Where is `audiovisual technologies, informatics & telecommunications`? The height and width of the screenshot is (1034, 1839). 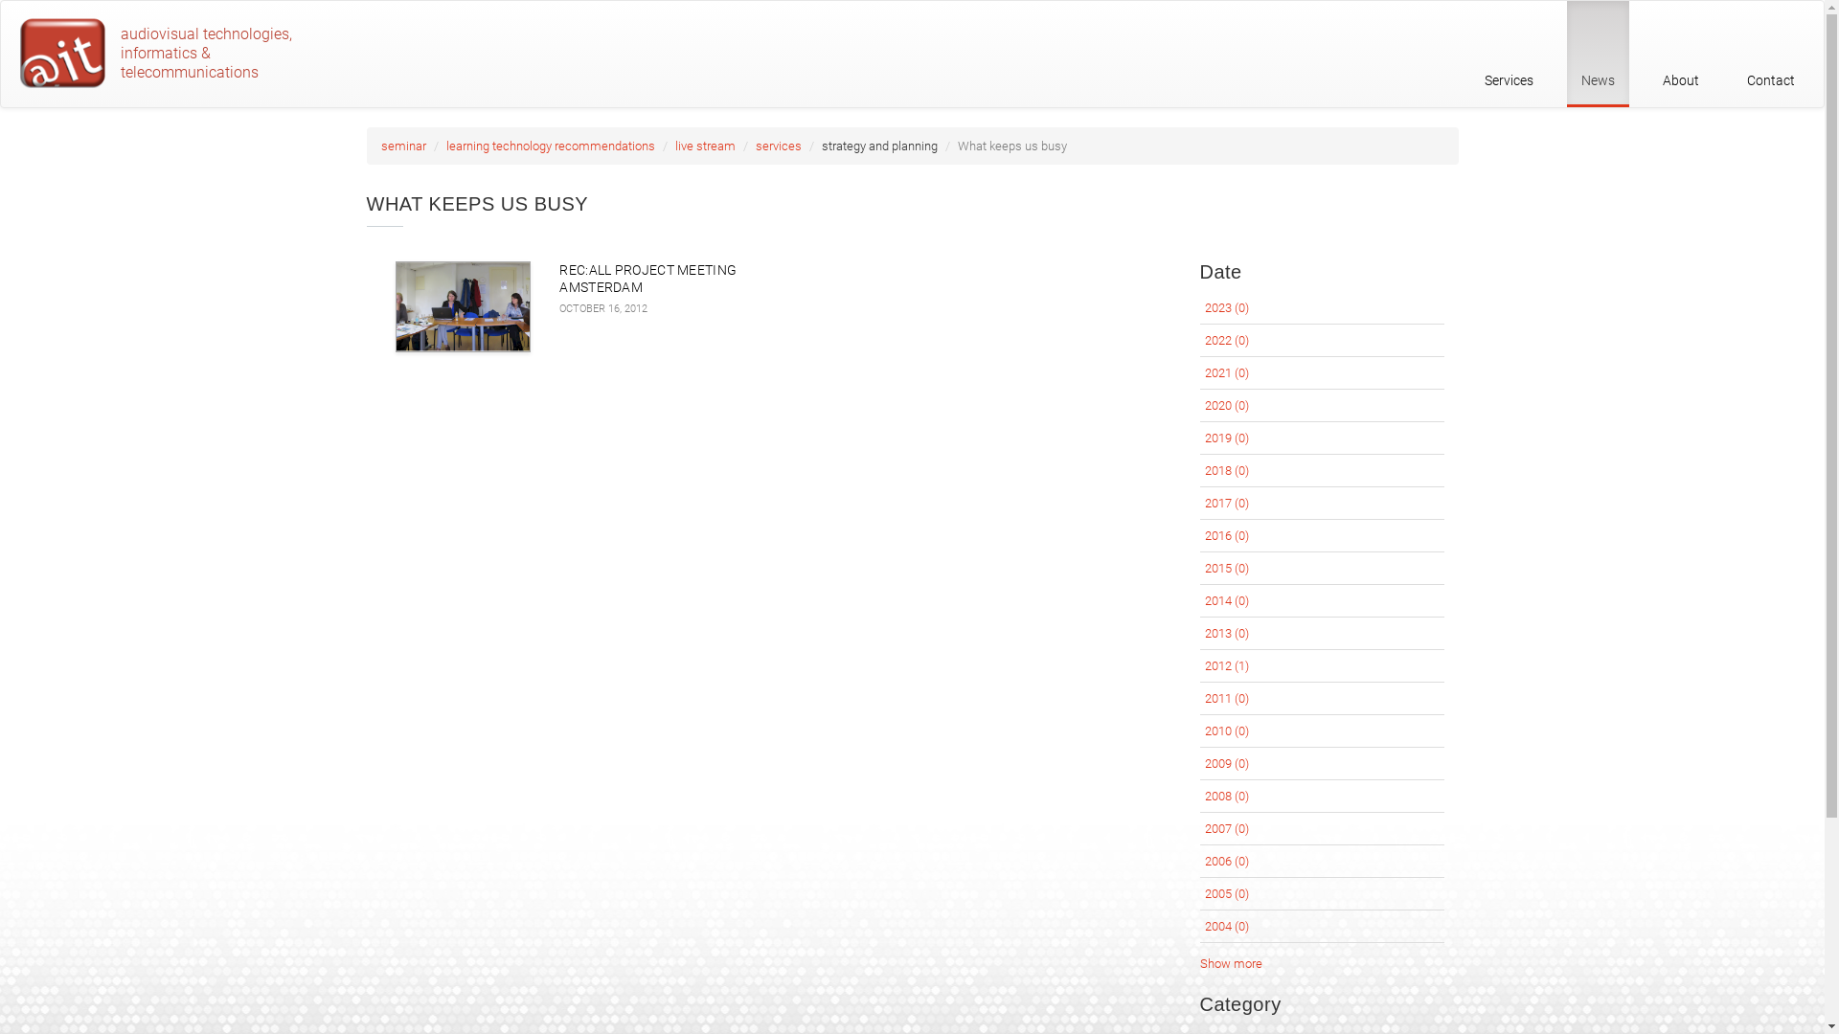 audiovisual technologies, informatics & telecommunications is located at coordinates (164, 56).